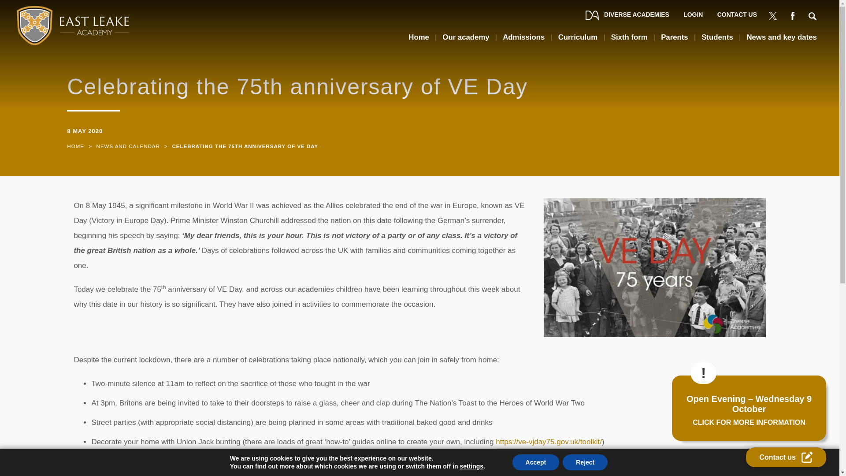  What do you see at coordinates (629, 41) in the screenshot?
I see `Sixth form` at bounding box center [629, 41].